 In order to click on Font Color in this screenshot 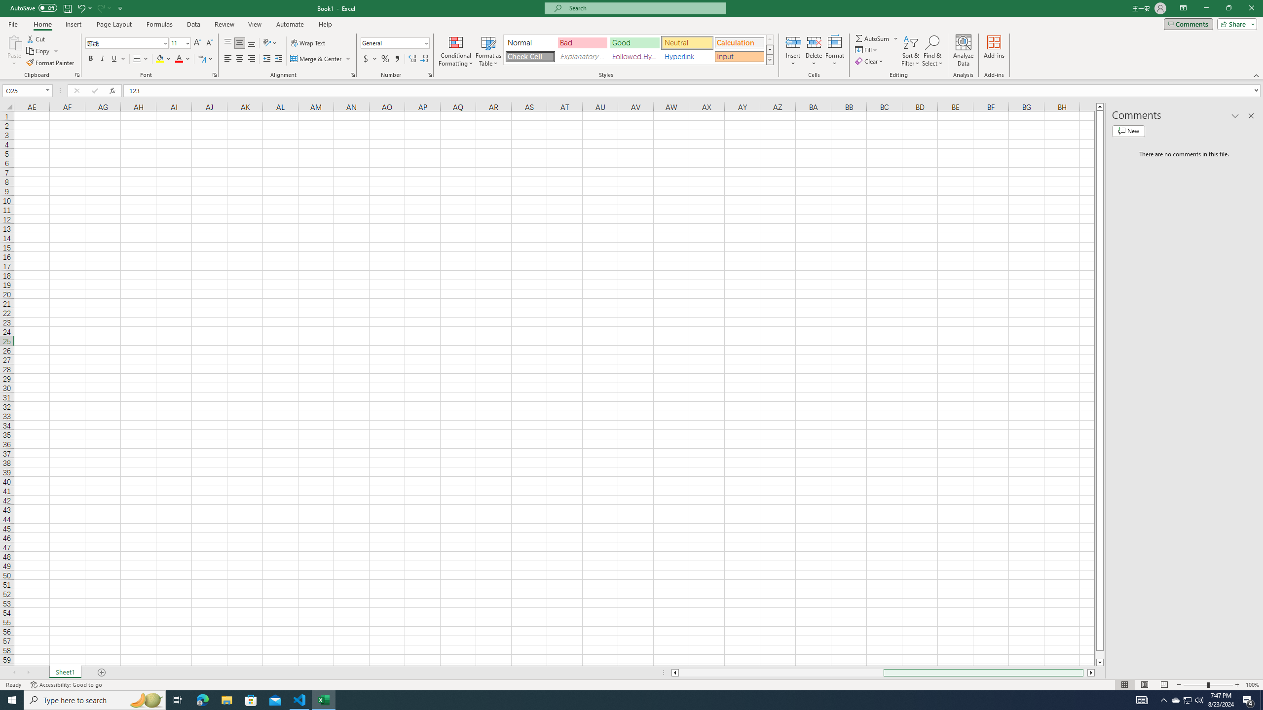, I will do `click(183, 59)`.